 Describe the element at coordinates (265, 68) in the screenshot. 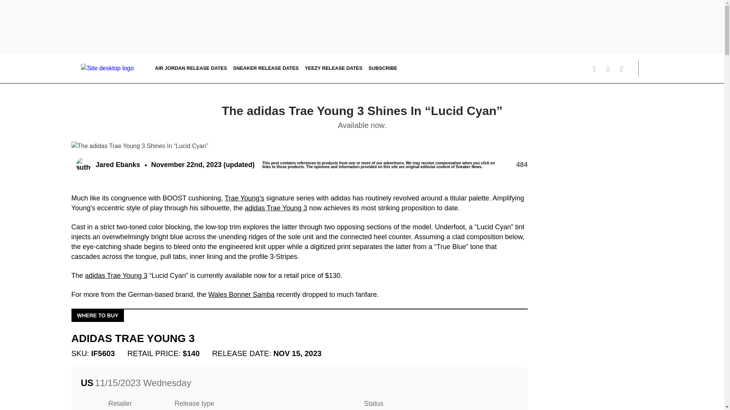

I see `SNEAKER RELEASE DATES` at that location.